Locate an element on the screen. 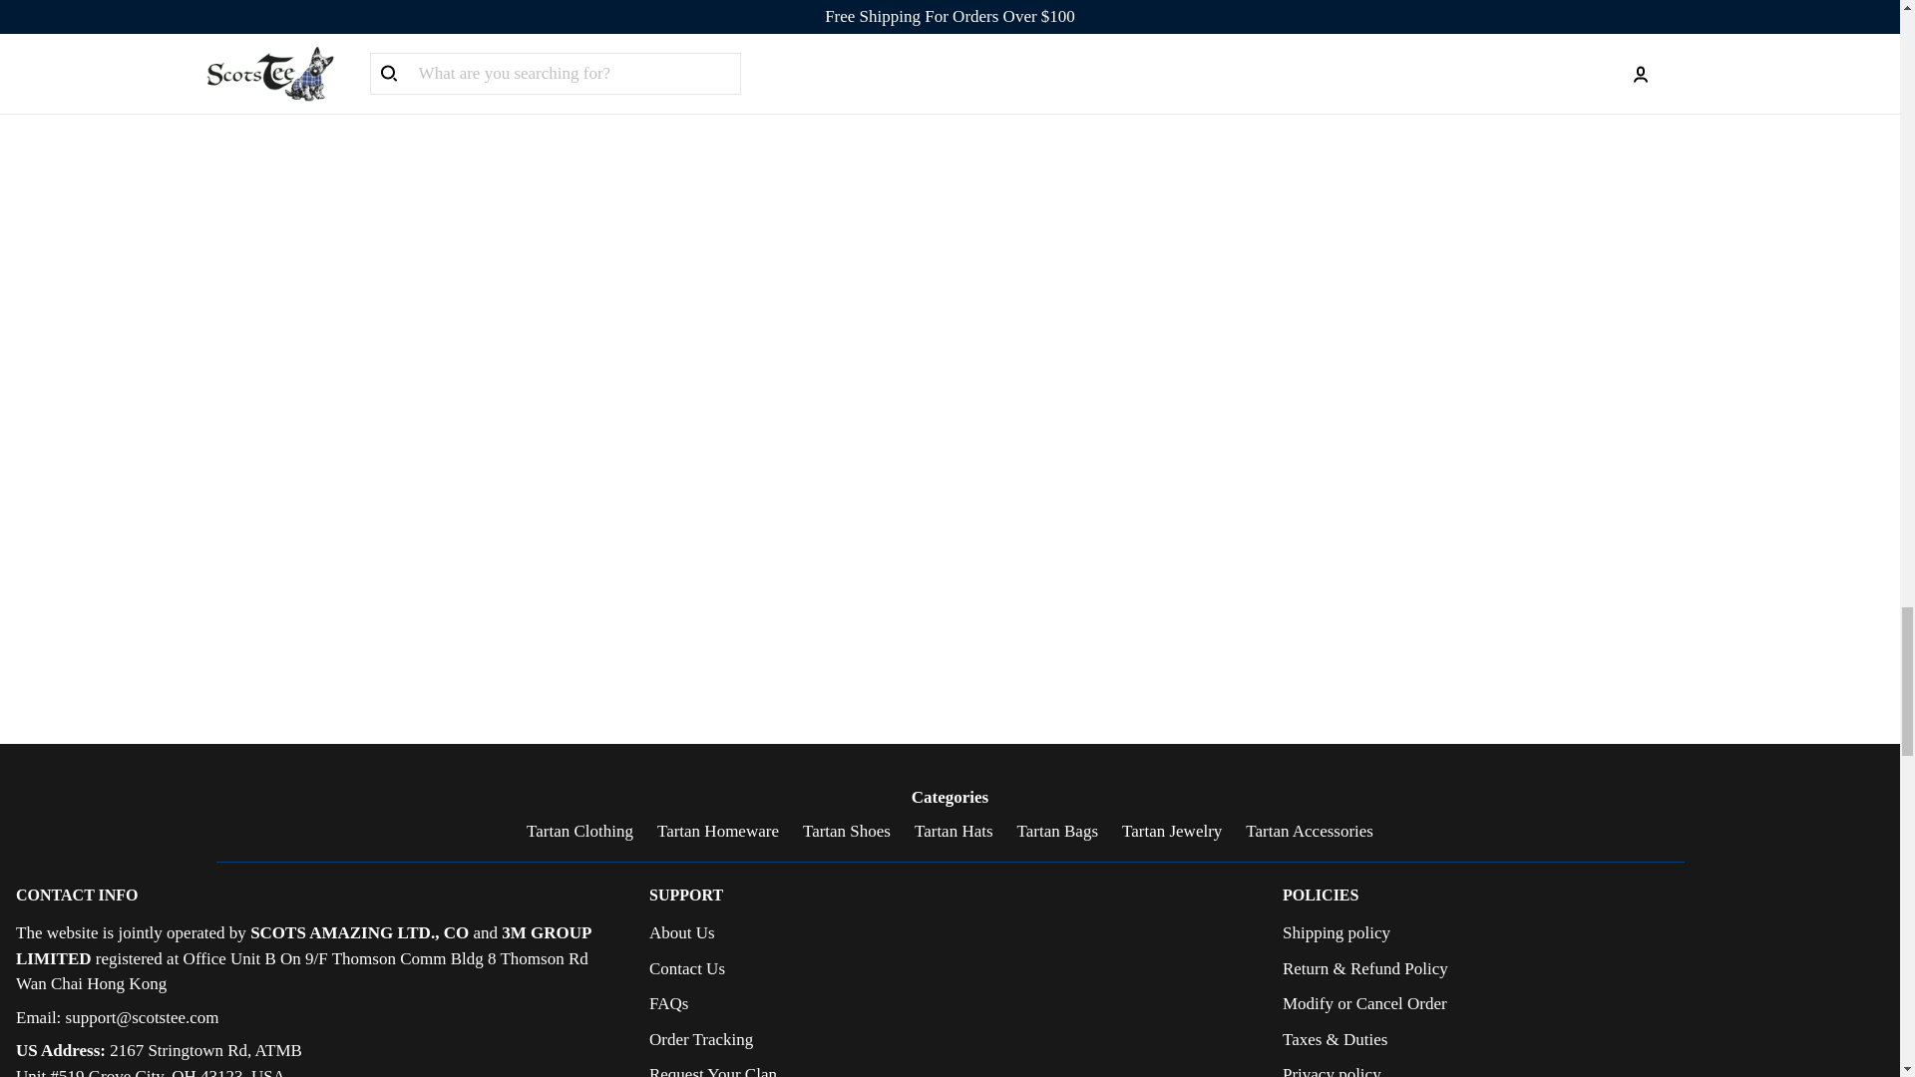 The width and height of the screenshot is (1915, 1077). Tartan Hats is located at coordinates (954, 832).